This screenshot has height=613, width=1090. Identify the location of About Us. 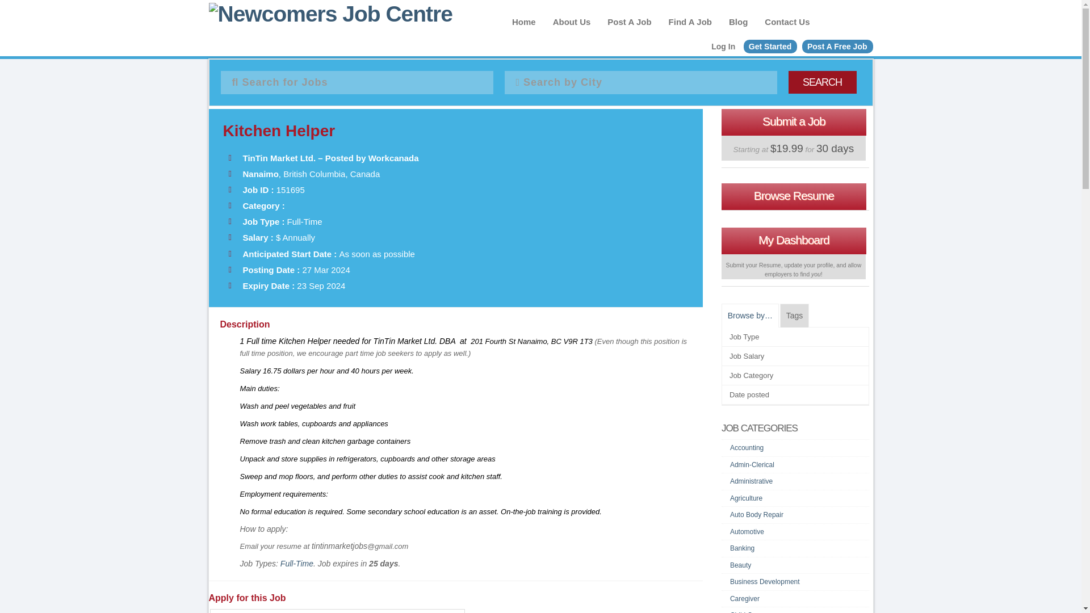
(571, 26).